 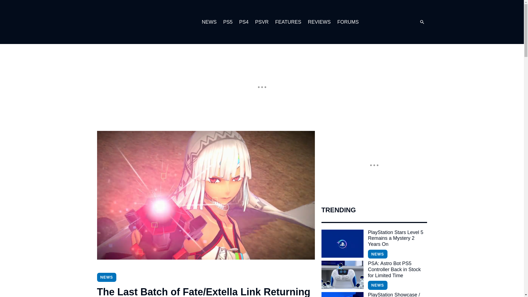 I want to click on PlayStation Stars Level 5 Remains a Mystery 2 Years On, so click(x=397, y=238).